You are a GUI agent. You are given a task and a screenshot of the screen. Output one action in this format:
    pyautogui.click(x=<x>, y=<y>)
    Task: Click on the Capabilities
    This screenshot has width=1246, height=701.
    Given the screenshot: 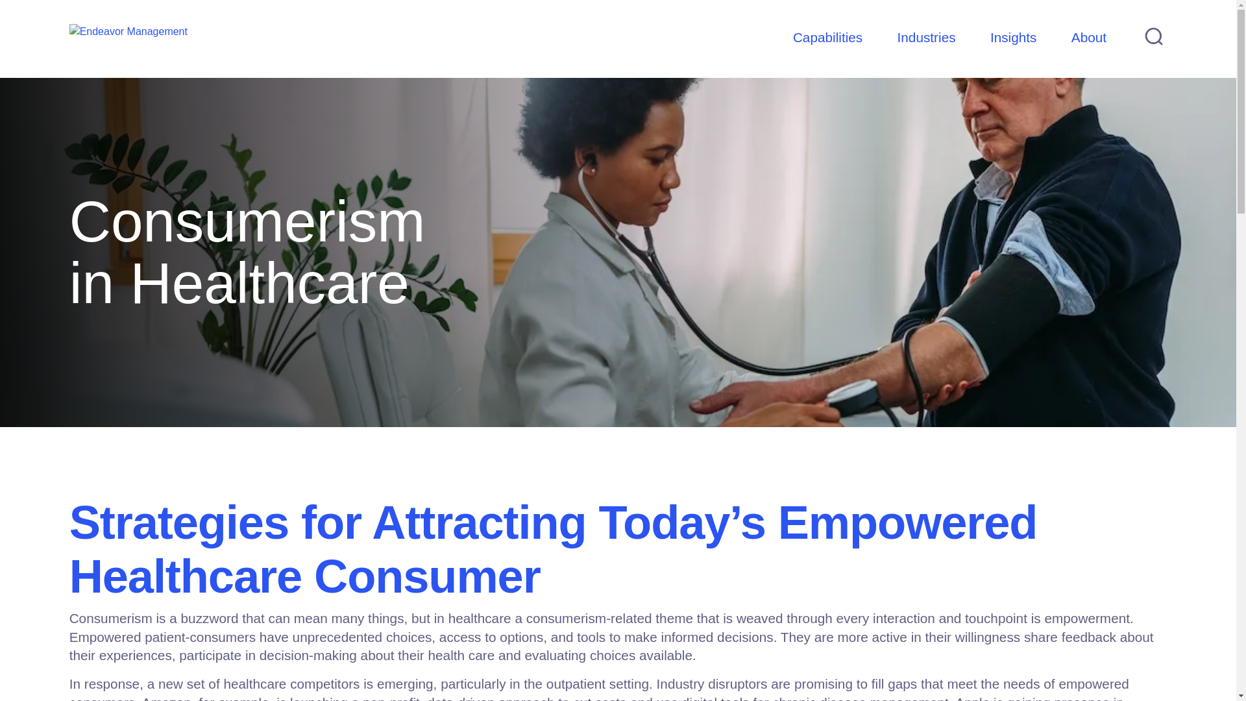 What is the action you would take?
    pyautogui.click(x=827, y=39)
    